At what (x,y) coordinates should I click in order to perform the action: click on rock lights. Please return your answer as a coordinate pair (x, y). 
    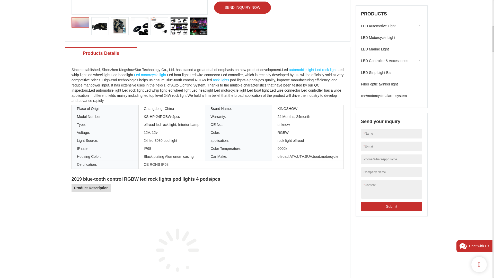
    Looking at the image, I should click on (221, 80).